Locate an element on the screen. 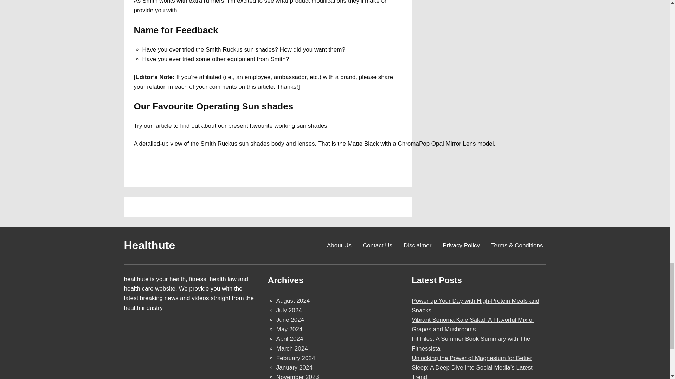 This screenshot has height=379, width=675. Healthute is located at coordinates (149, 245).